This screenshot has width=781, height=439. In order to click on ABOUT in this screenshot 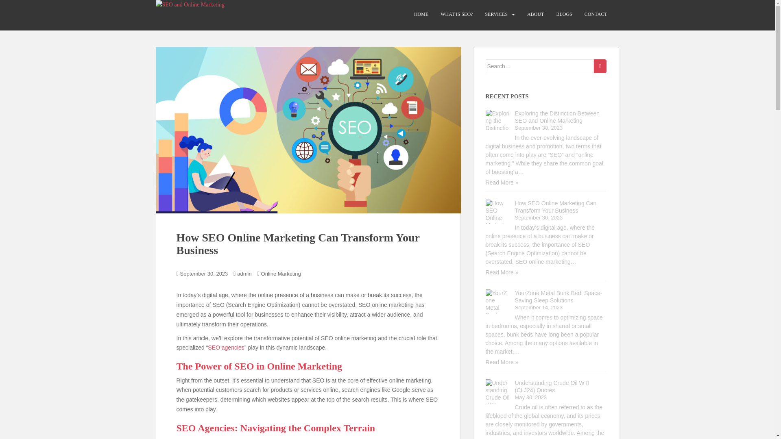, I will do `click(535, 14)`.